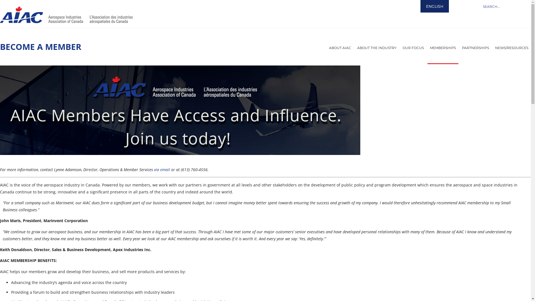 Image resolution: width=535 pixels, height=301 pixels. What do you see at coordinates (475, 48) in the screenshot?
I see `PARTNERSHIPS` at bounding box center [475, 48].